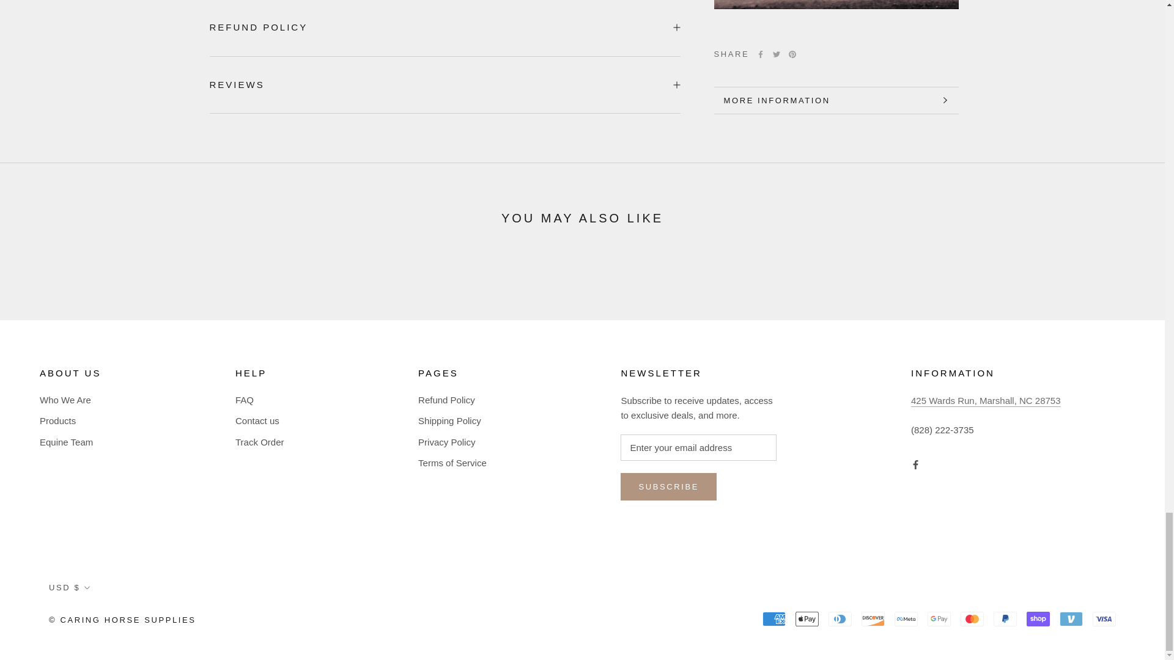 The width and height of the screenshot is (1174, 660). What do you see at coordinates (807, 618) in the screenshot?
I see `Apple Pay` at bounding box center [807, 618].